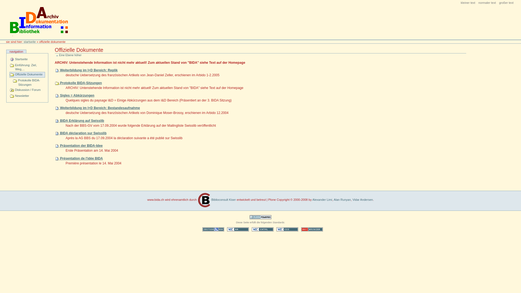  Describe the element at coordinates (12, 96) in the screenshot. I see `Folder` at that location.